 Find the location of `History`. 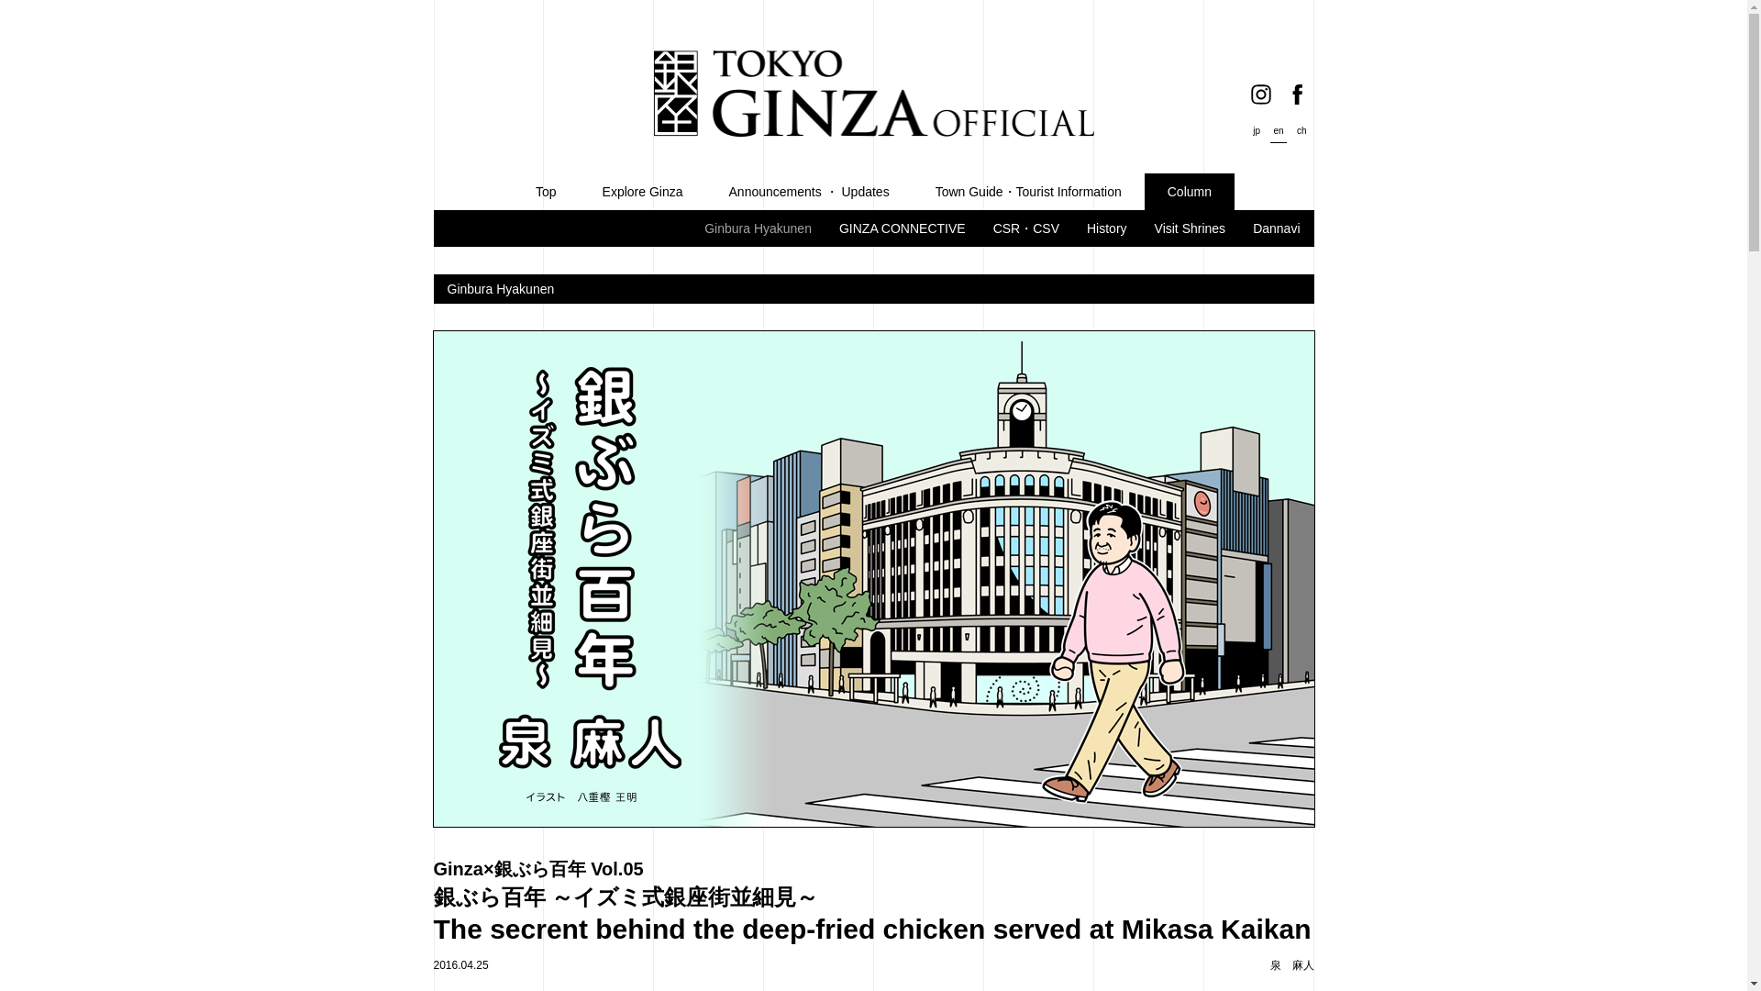

History is located at coordinates (1106, 228).